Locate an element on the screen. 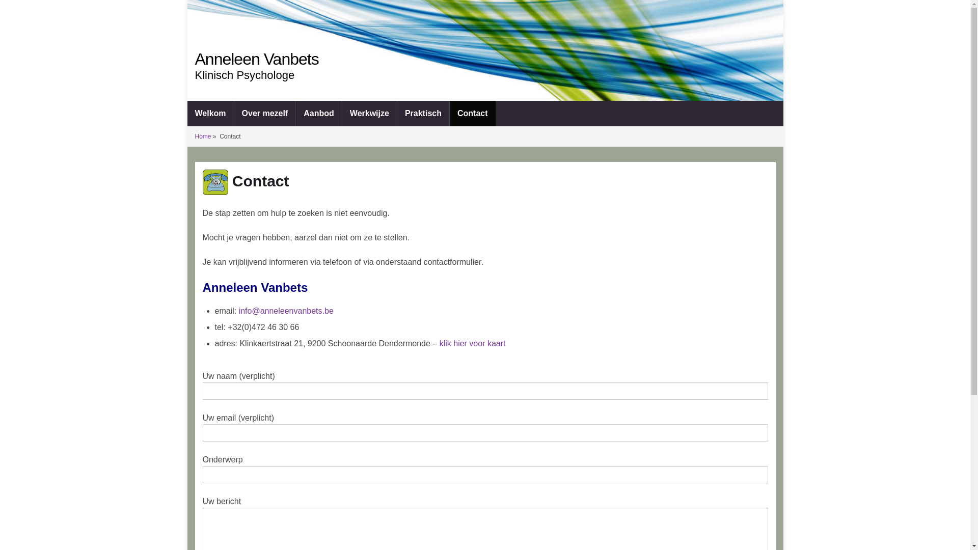 This screenshot has height=550, width=978. Over mezelf is located at coordinates (265, 114).